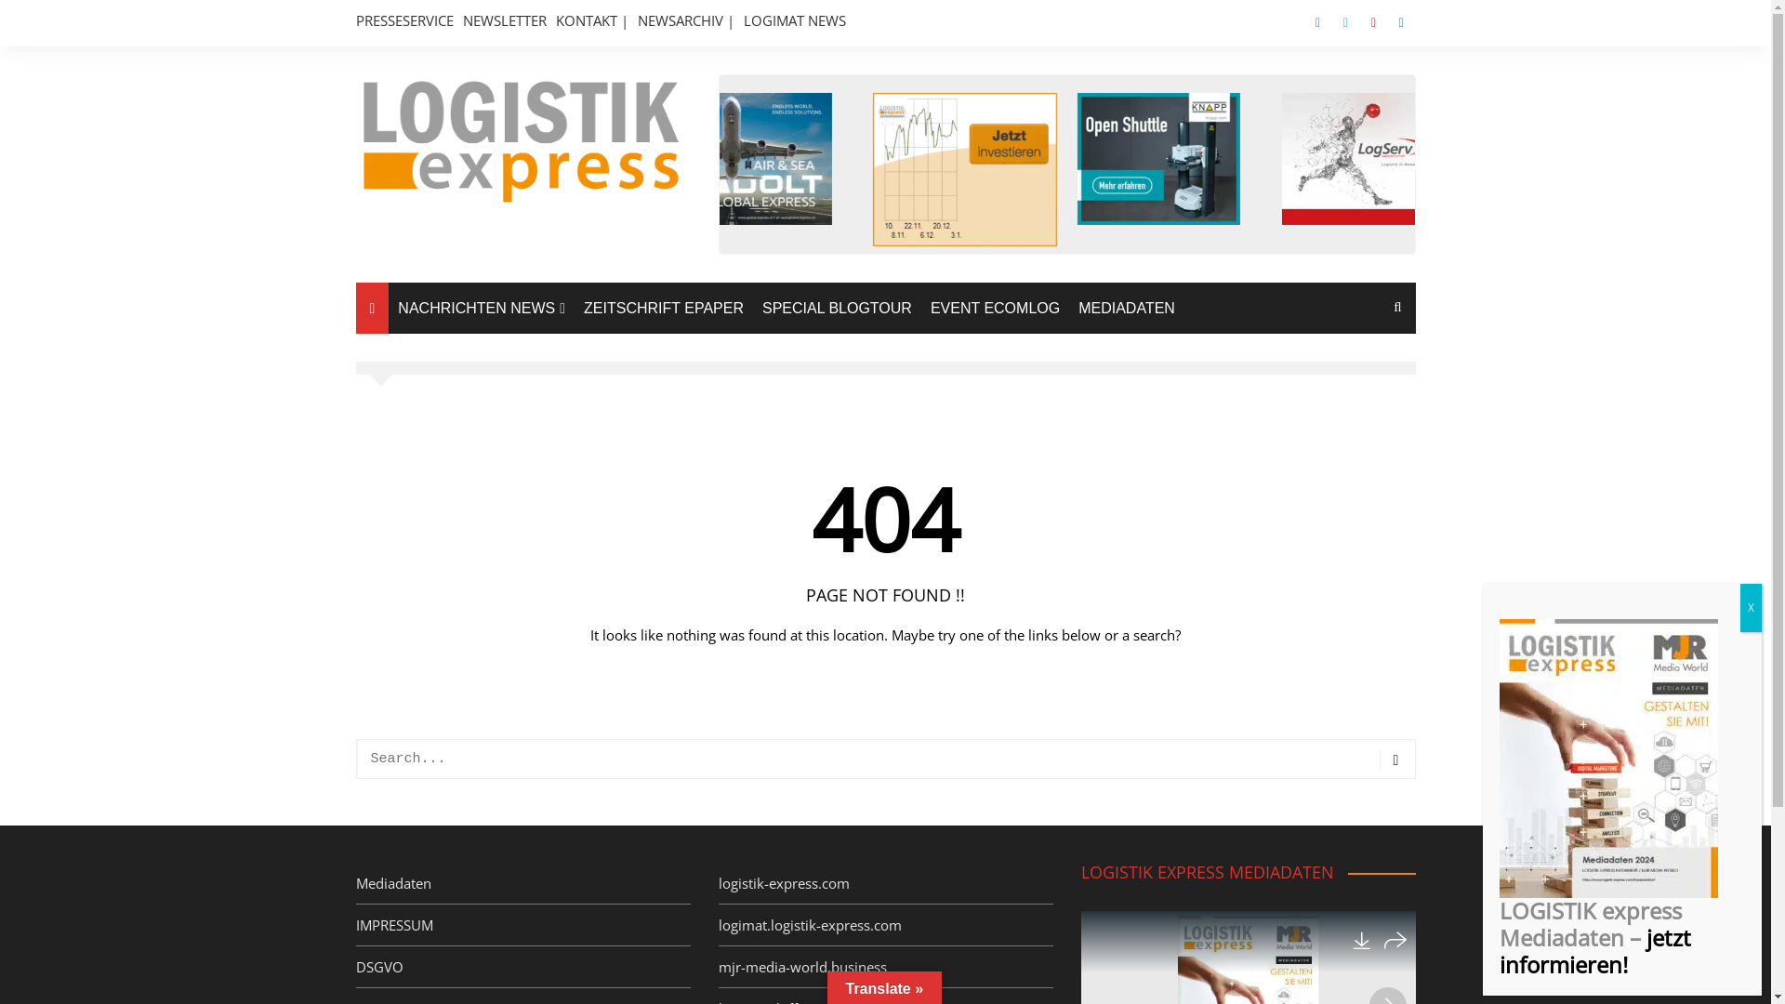 This screenshot has height=1004, width=1785. I want to click on ZEITSCHRIFT EPAPER, so click(664, 309).